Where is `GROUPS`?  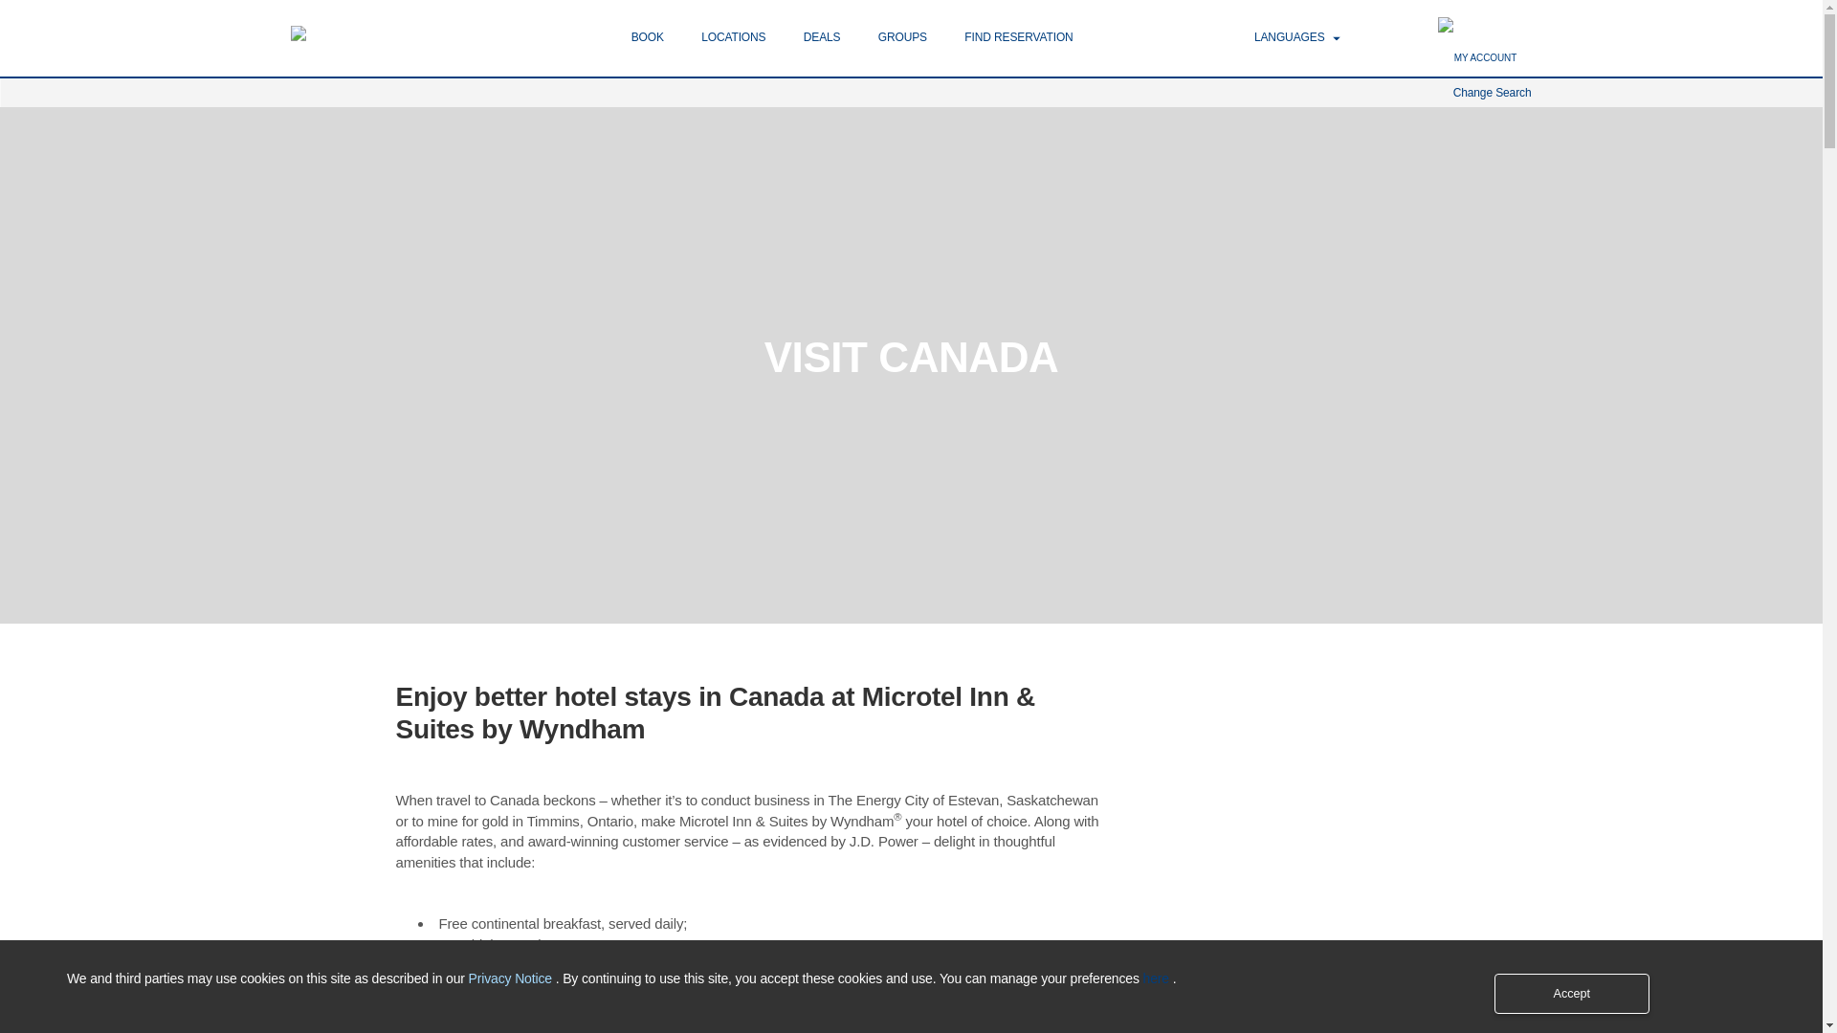 GROUPS is located at coordinates (902, 38).